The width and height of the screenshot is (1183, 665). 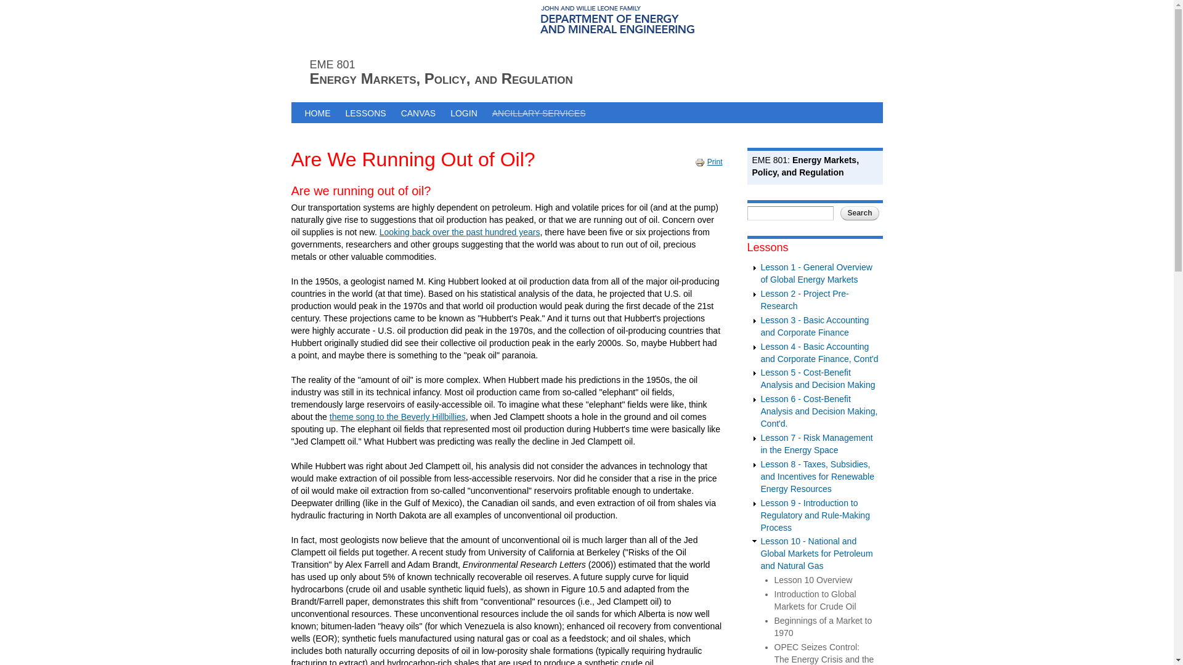 I want to click on Introduction to Global Markets for Crude Oil, so click(x=815, y=600).